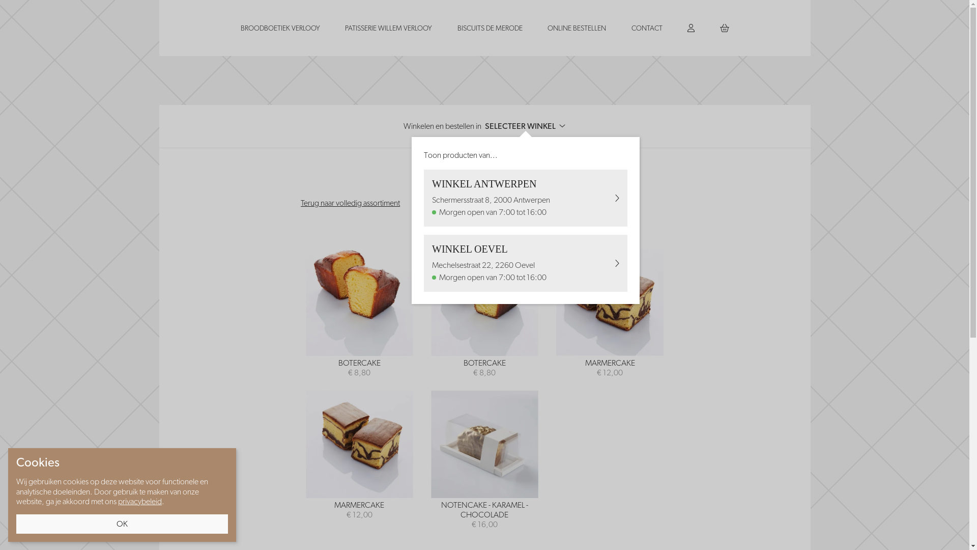 Image resolution: width=977 pixels, height=550 pixels. What do you see at coordinates (490, 28) in the screenshot?
I see `BISCUITS DE MERODE` at bounding box center [490, 28].